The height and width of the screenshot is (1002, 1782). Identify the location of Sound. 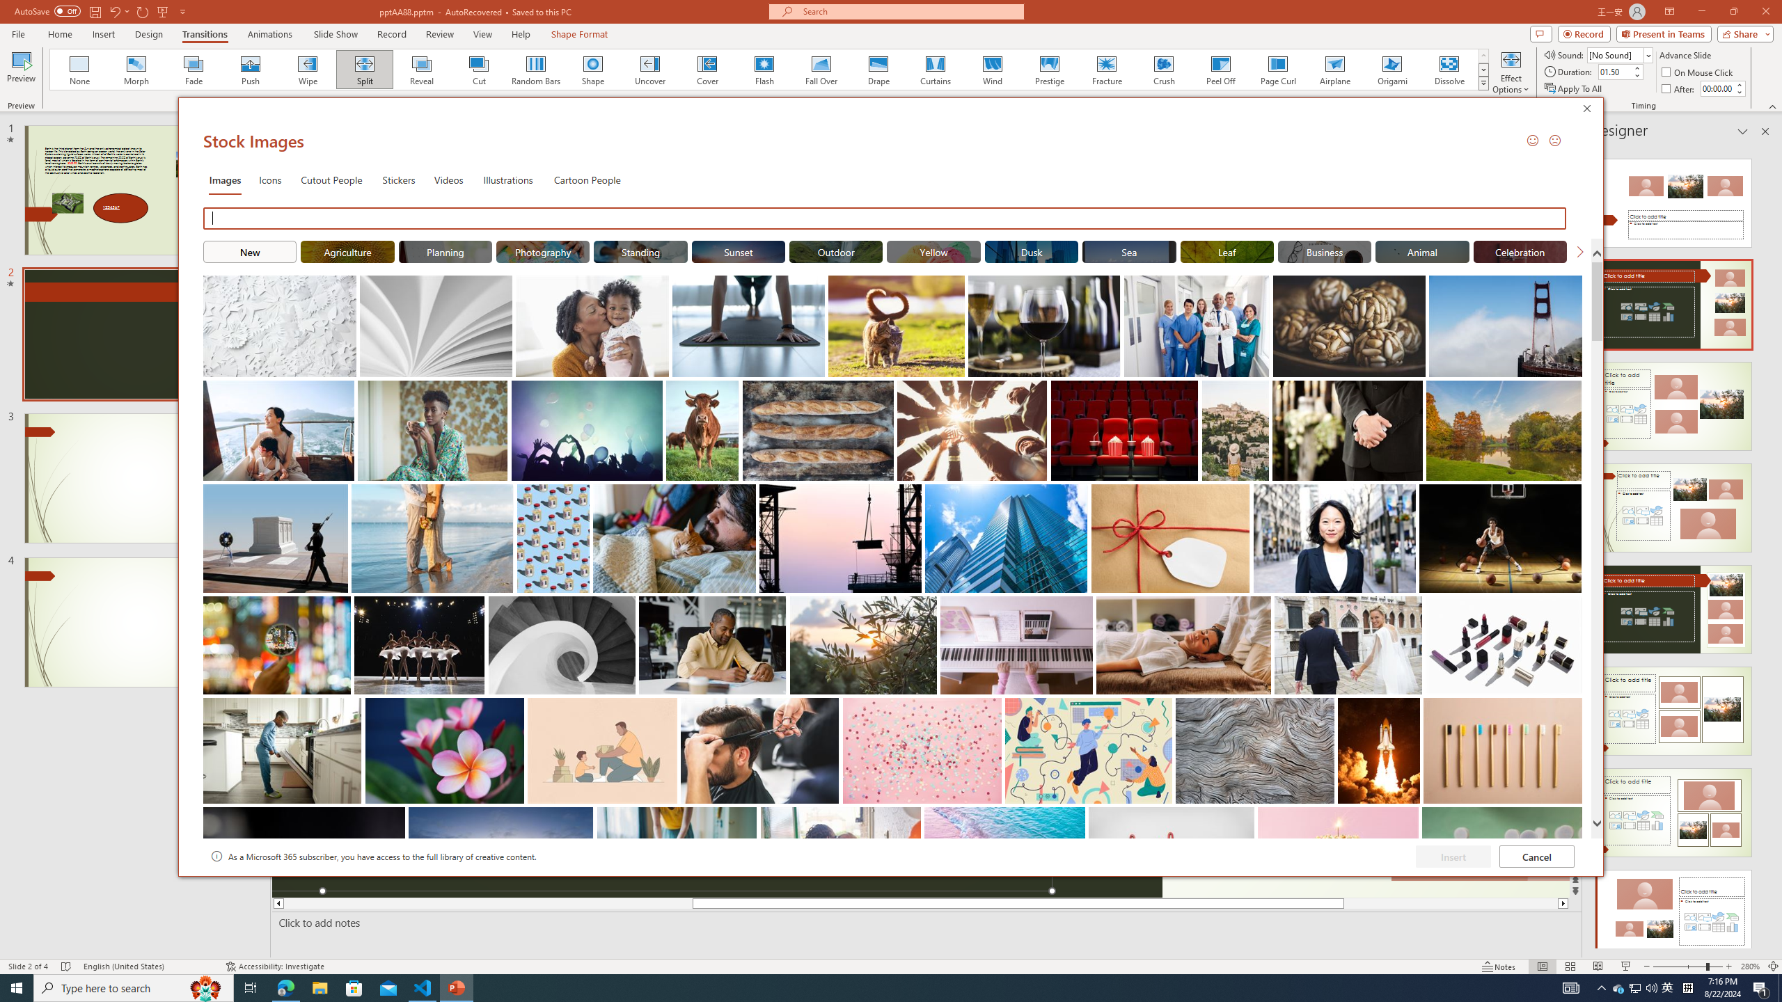
(1621, 54).